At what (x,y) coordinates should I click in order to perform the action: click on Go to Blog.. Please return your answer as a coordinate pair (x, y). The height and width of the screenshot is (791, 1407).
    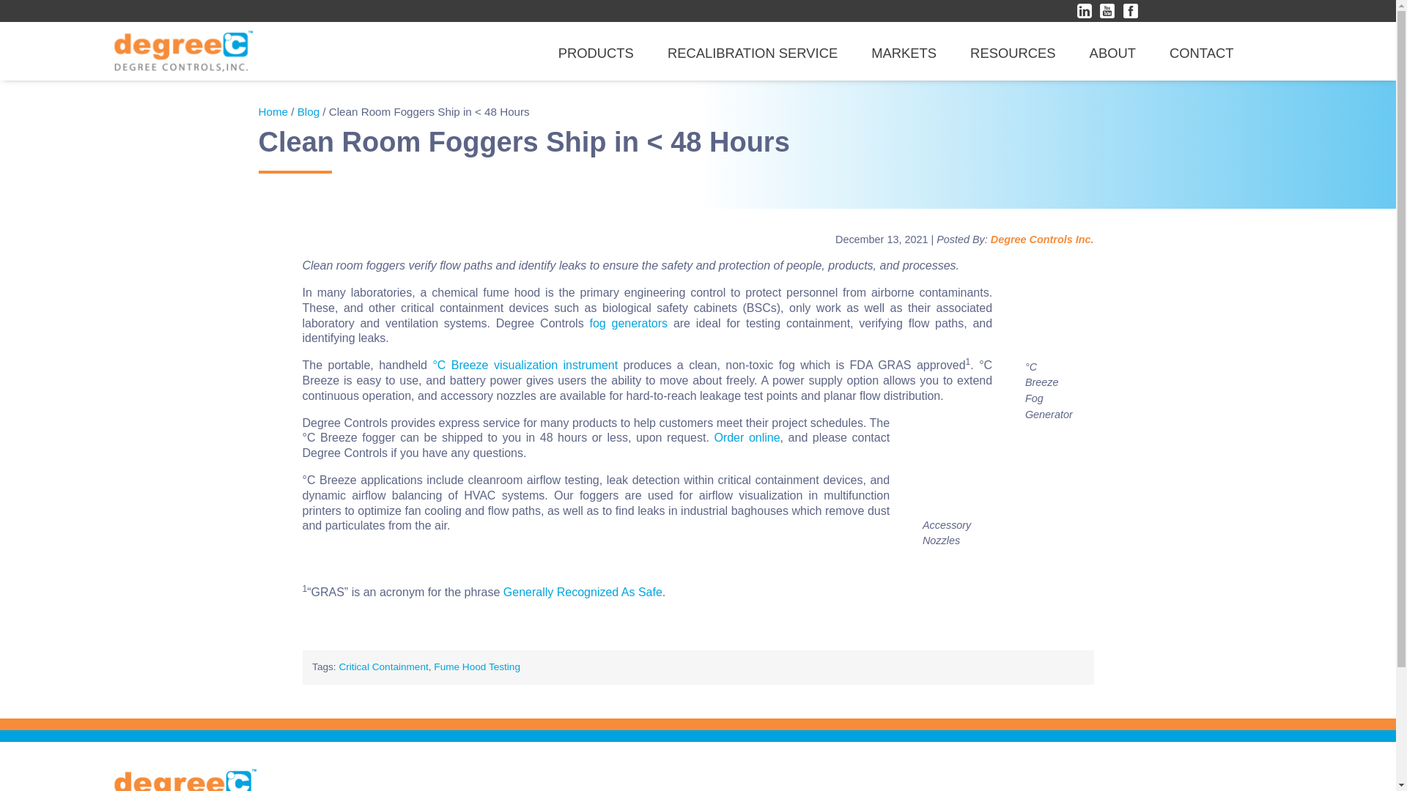
    Looking at the image, I should click on (308, 111).